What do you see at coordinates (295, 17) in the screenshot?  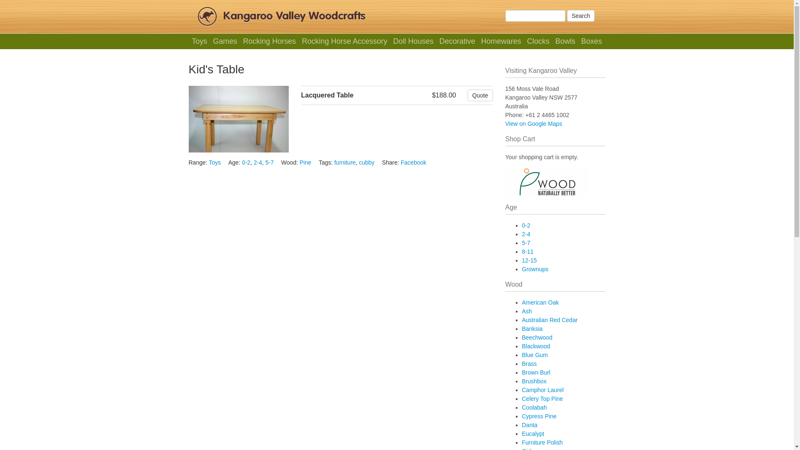 I see `Kangaroo Valley Woodcrafts` at bounding box center [295, 17].